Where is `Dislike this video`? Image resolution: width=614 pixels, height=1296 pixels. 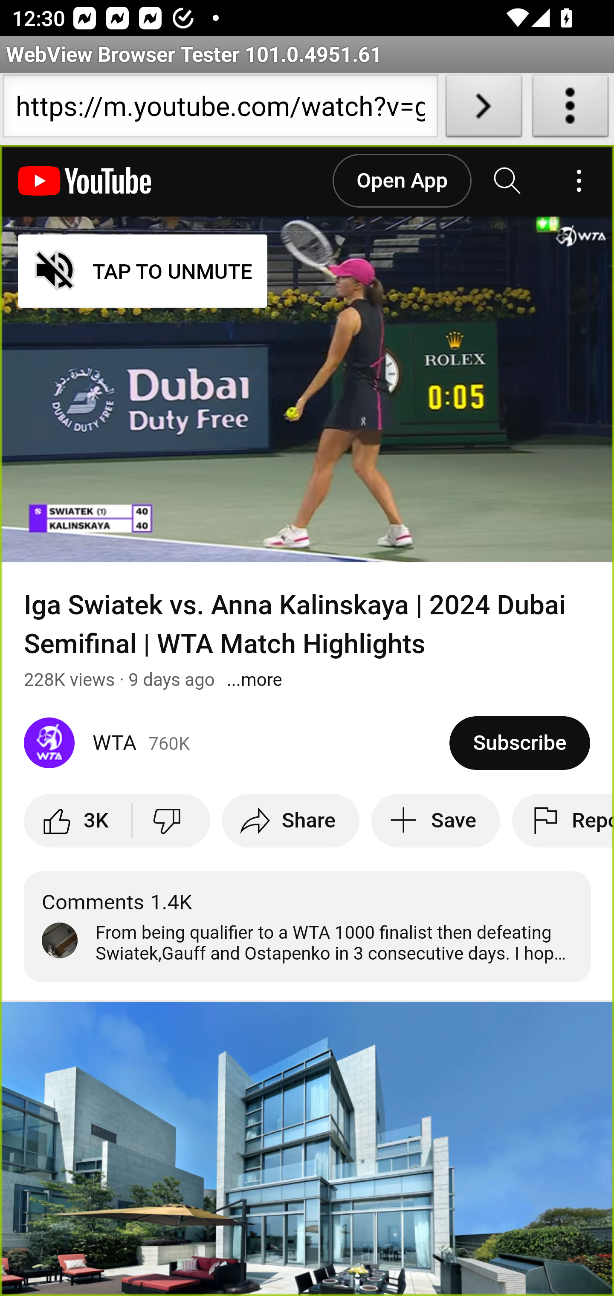 Dislike this video is located at coordinates (171, 820).